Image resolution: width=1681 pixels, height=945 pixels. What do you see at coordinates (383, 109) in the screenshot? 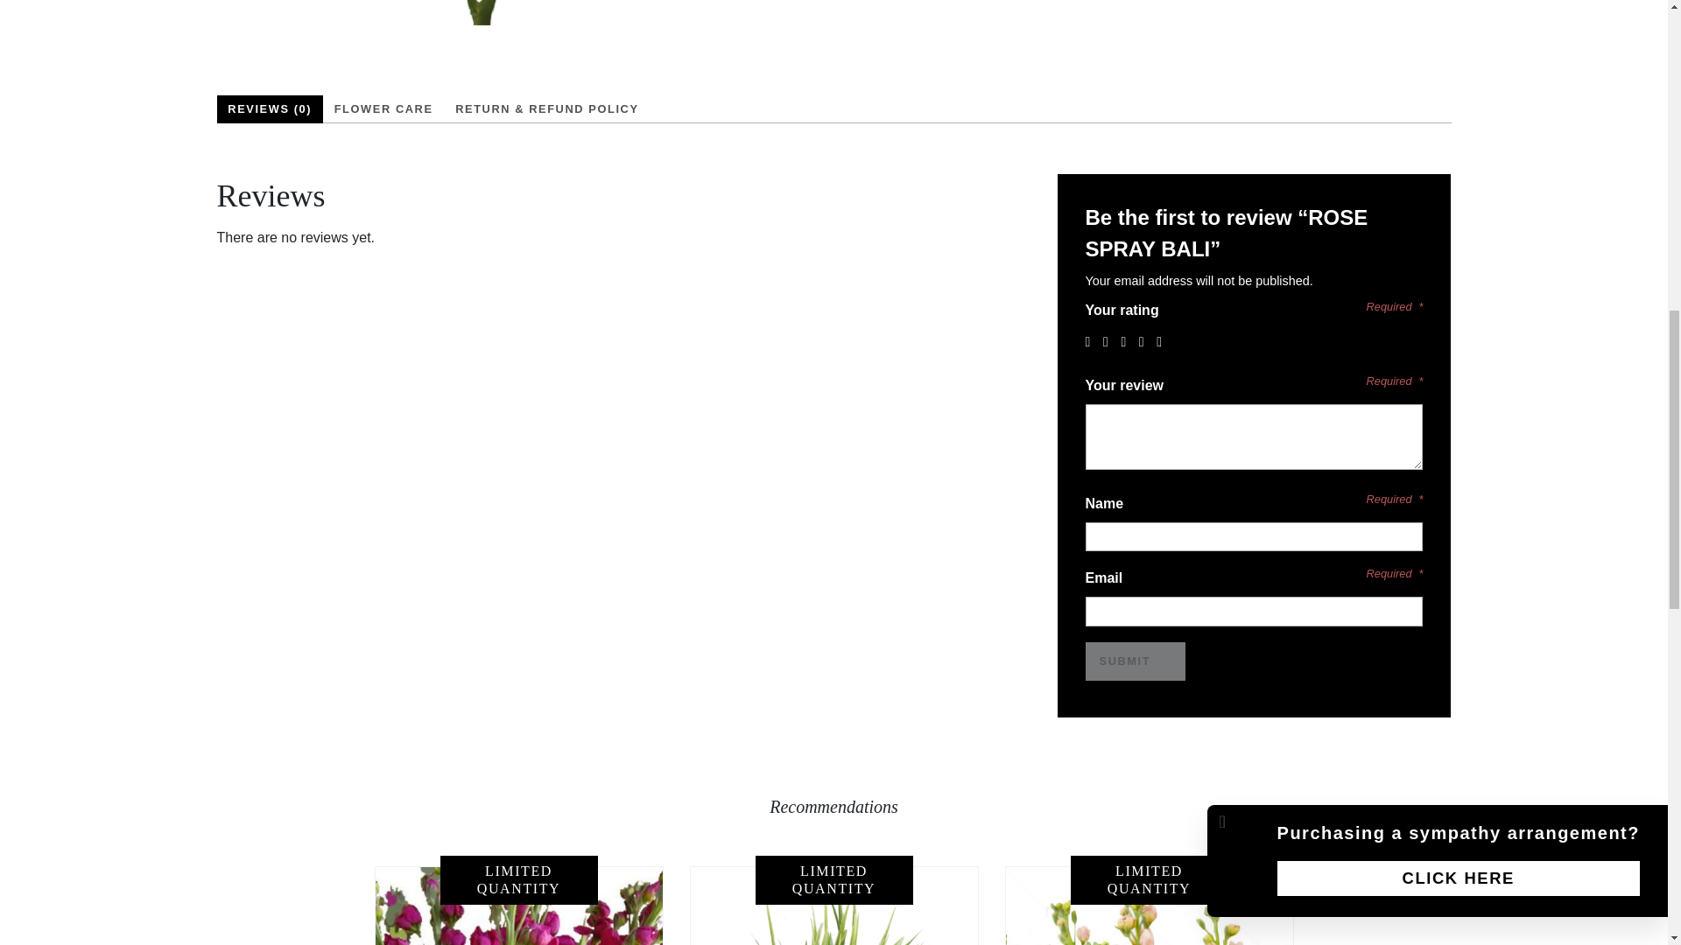
I see `FLOWER CARE` at bounding box center [383, 109].